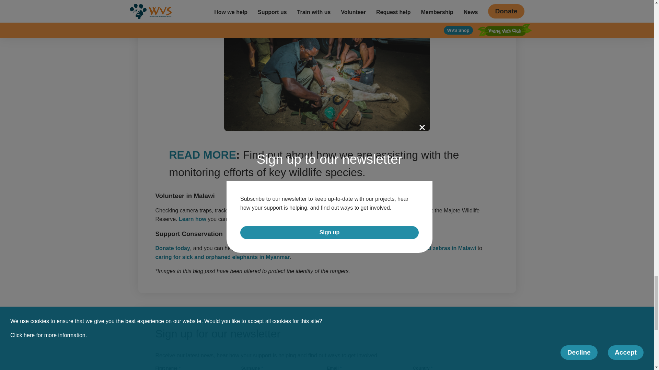 The image size is (659, 370). I want to click on treating injured zebras in Malawi, so click(433, 248).